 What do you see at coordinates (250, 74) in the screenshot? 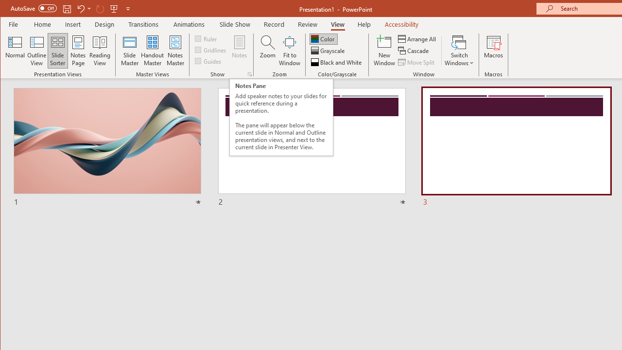
I see `Grid Settings...` at bounding box center [250, 74].